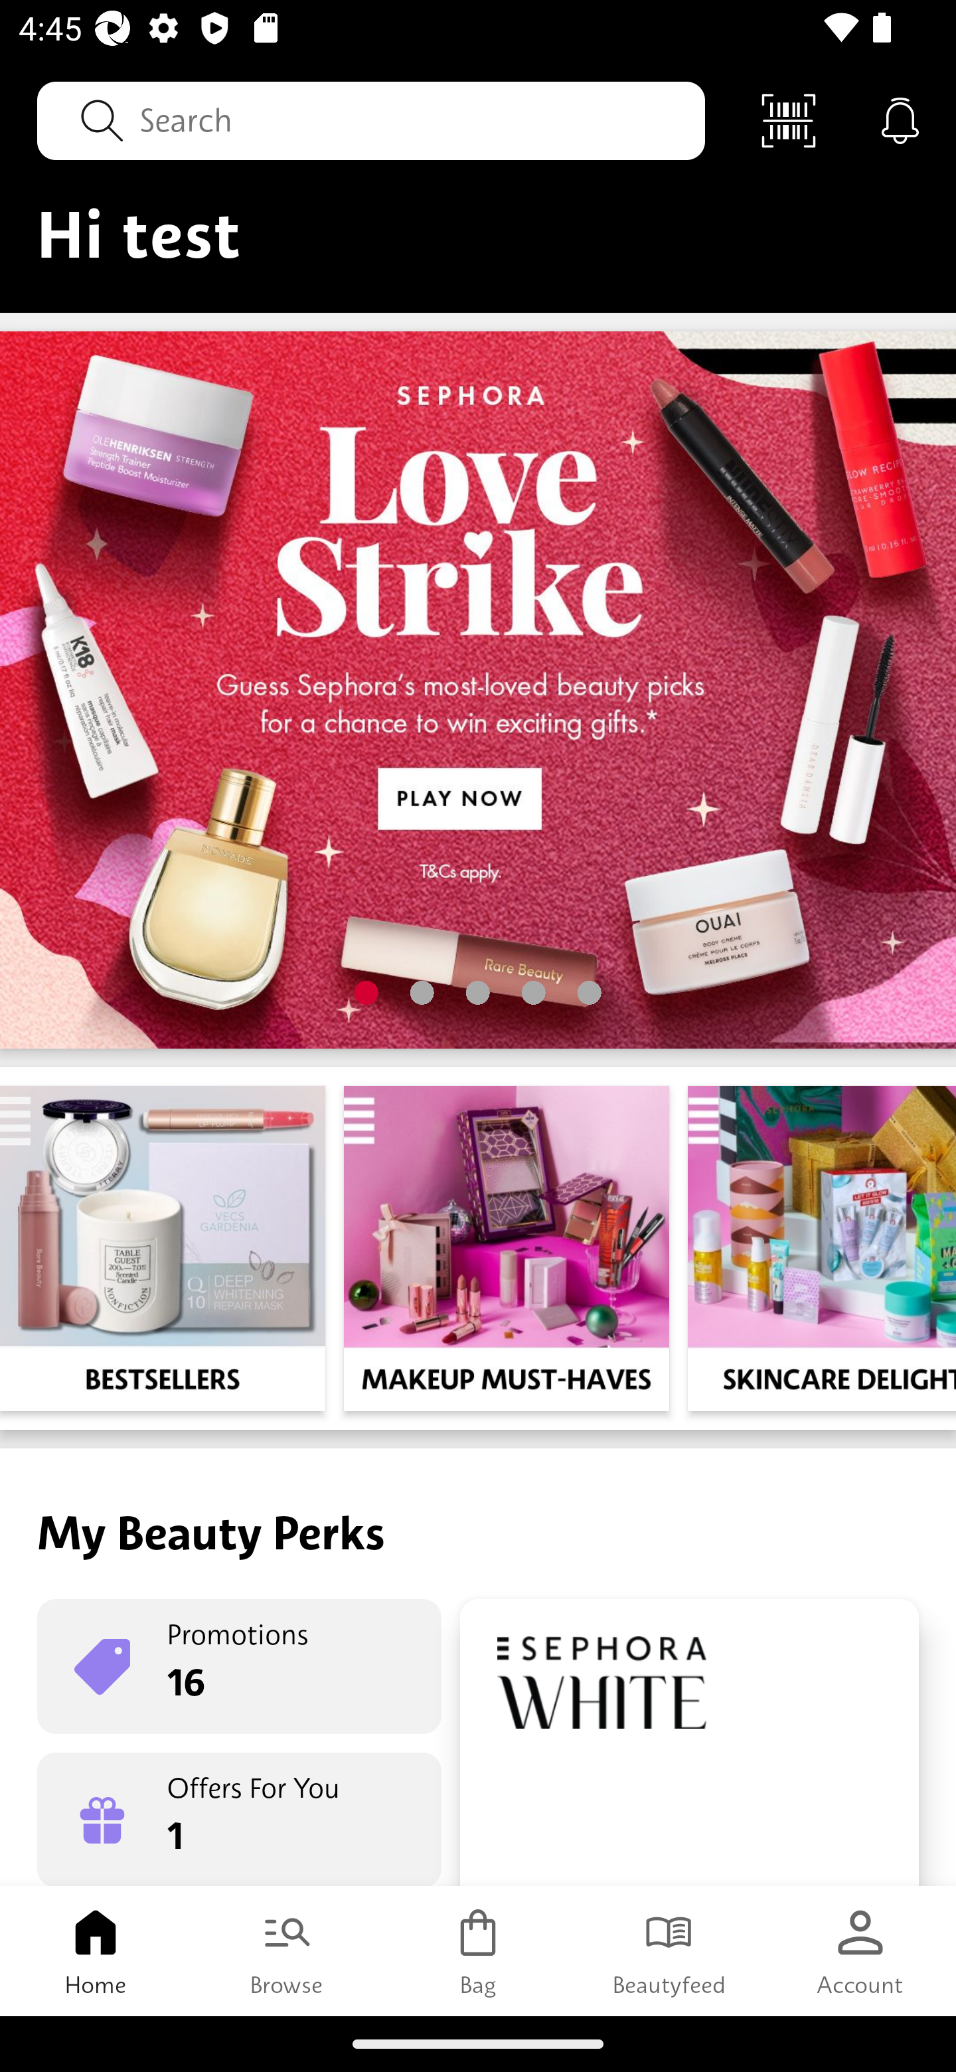  Describe the element at coordinates (239, 1667) in the screenshot. I see `Promotions 16` at that location.